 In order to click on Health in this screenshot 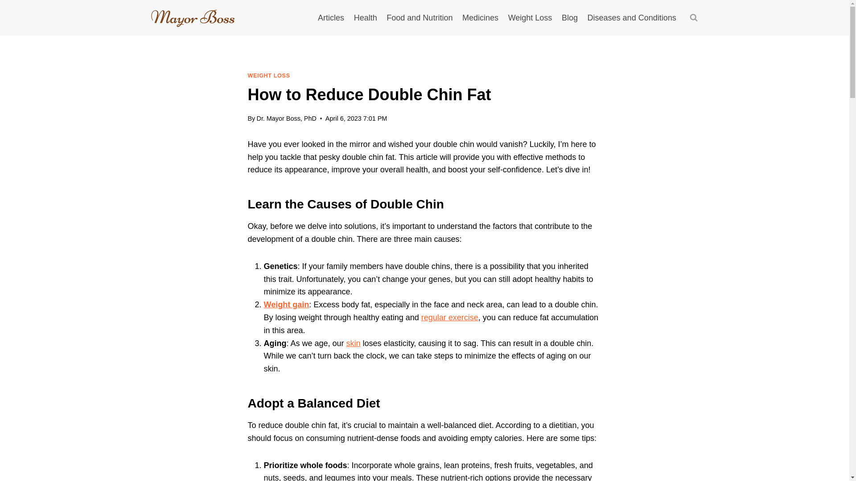, I will do `click(366, 18)`.